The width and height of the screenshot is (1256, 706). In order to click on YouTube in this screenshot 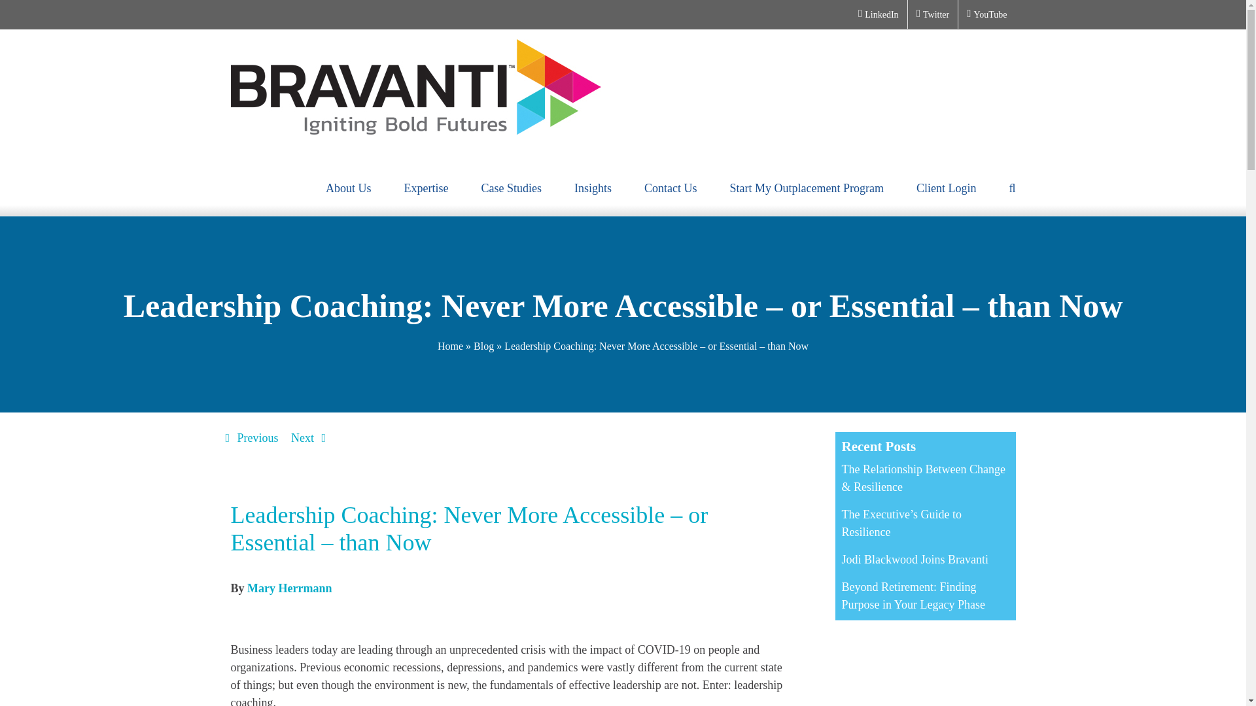, I will do `click(986, 14)`.